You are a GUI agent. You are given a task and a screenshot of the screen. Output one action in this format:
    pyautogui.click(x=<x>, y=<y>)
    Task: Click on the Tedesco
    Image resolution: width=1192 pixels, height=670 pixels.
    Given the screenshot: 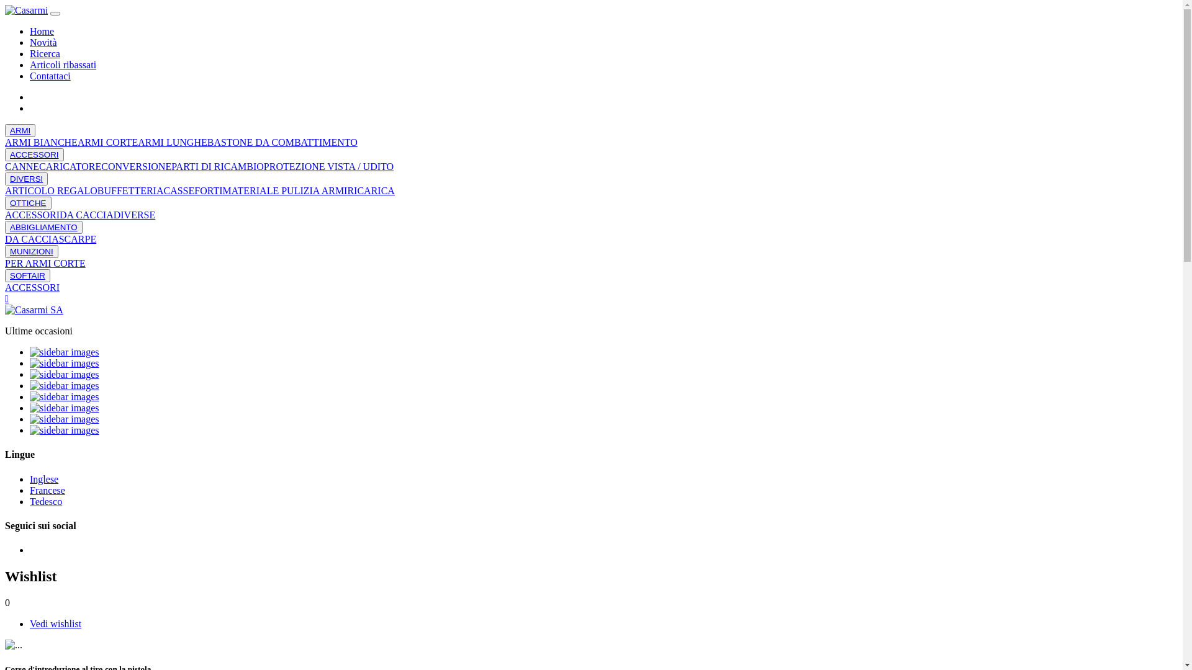 What is the action you would take?
    pyautogui.click(x=46, y=501)
    